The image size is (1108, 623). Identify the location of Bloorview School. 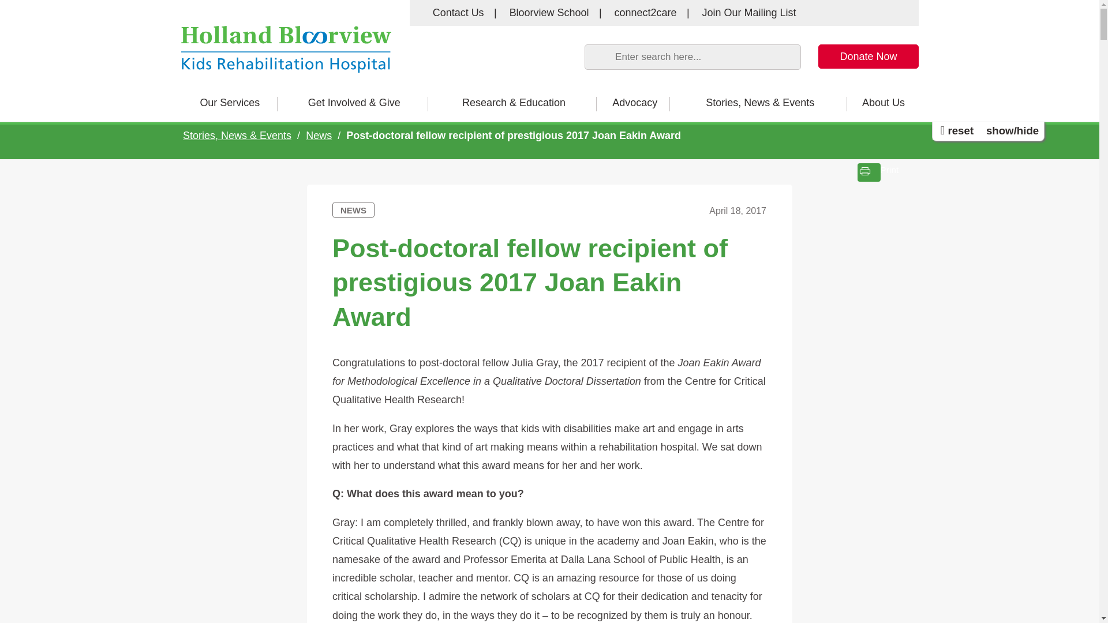
(549, 13).